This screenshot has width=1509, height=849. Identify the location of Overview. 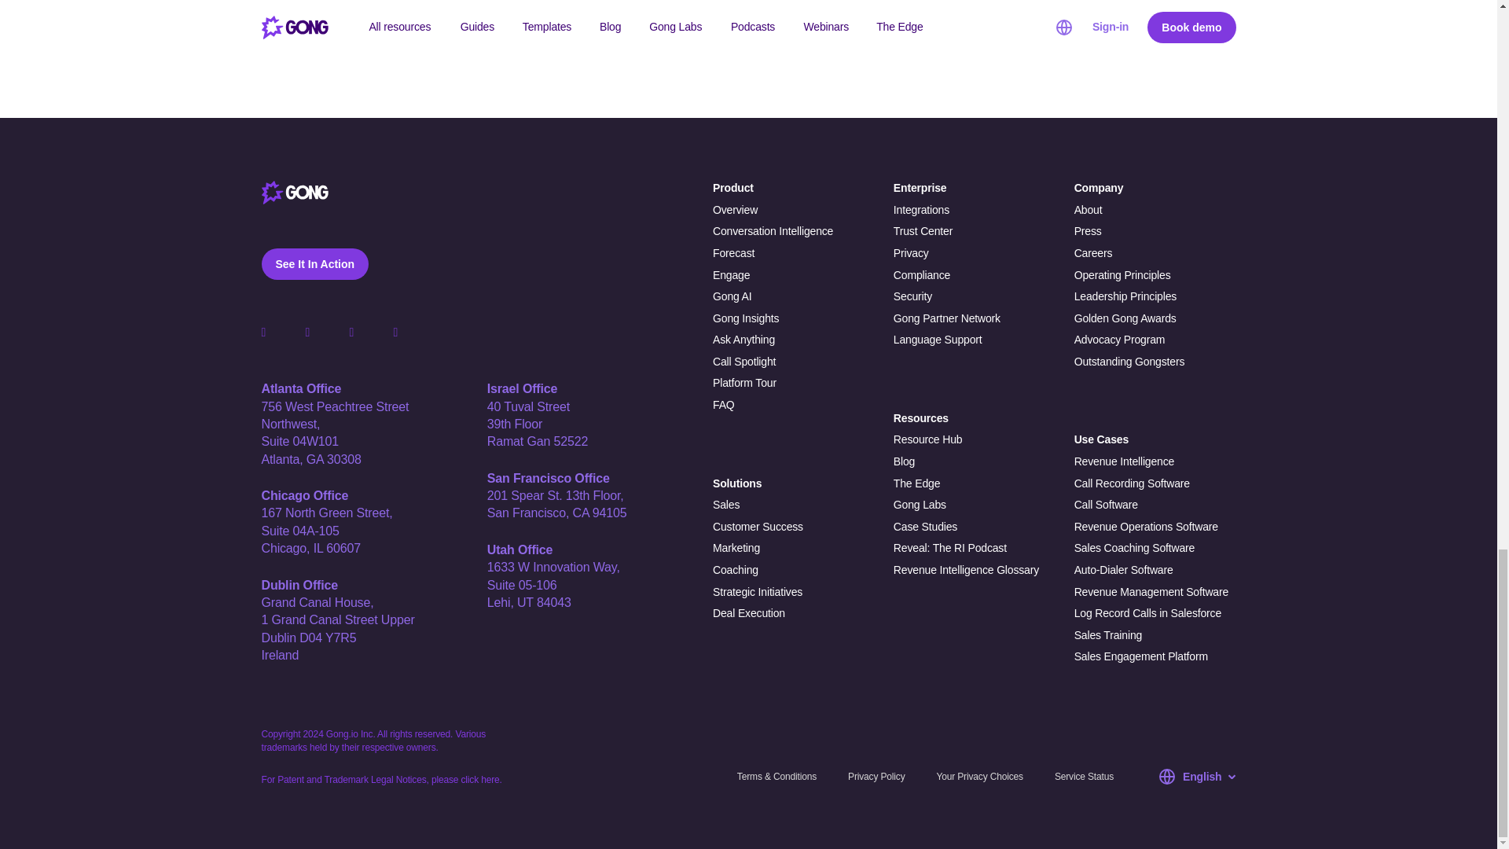
(794, 211).